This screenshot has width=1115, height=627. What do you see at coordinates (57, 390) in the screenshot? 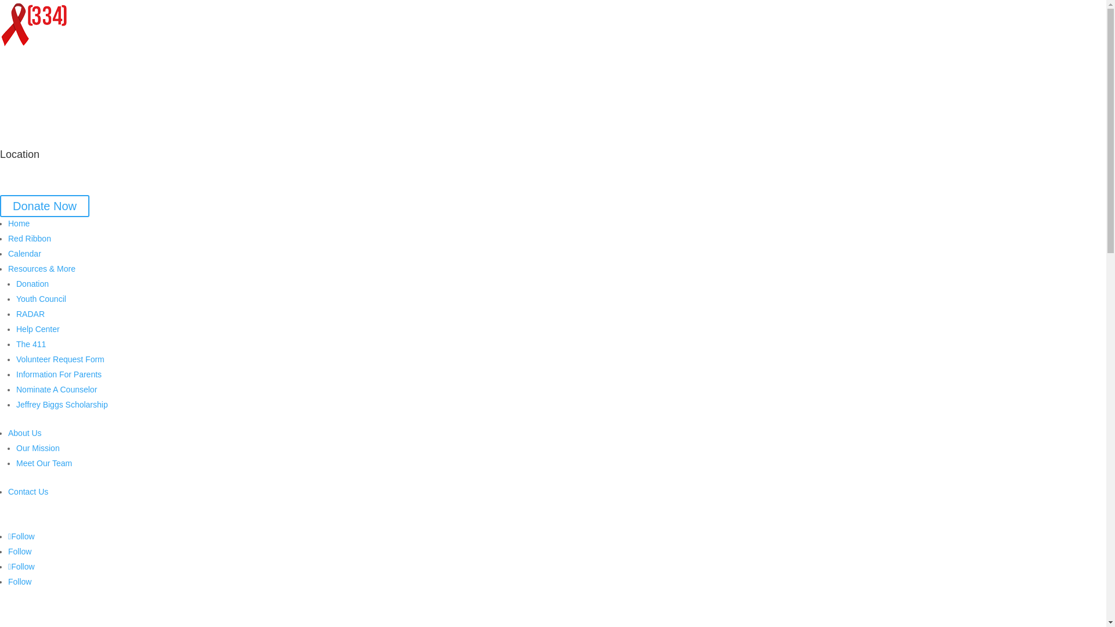
I see `Nominate A Counselor` at bounding box center [57, 390].